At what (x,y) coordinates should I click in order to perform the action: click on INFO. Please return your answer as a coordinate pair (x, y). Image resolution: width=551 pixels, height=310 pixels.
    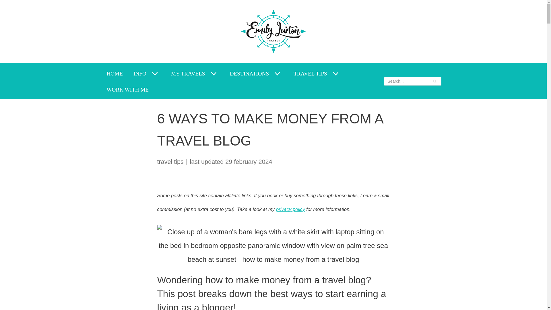
    Looking at the image, I should click on (140, 73).